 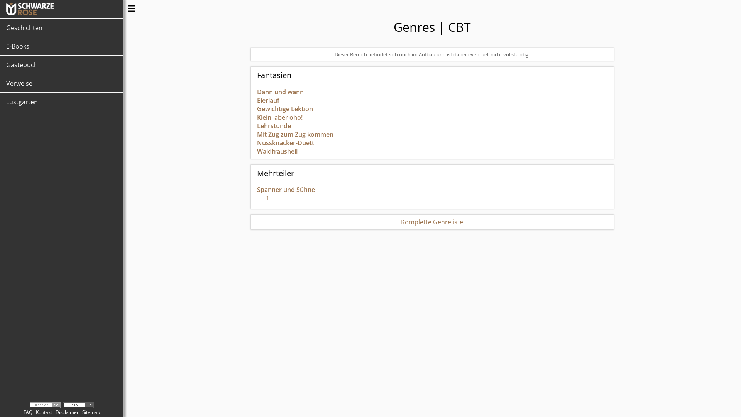 What do you see at coordinates (62, 28) in the screenshot?
I see `Geschichten` at bounding box center [62, 28].